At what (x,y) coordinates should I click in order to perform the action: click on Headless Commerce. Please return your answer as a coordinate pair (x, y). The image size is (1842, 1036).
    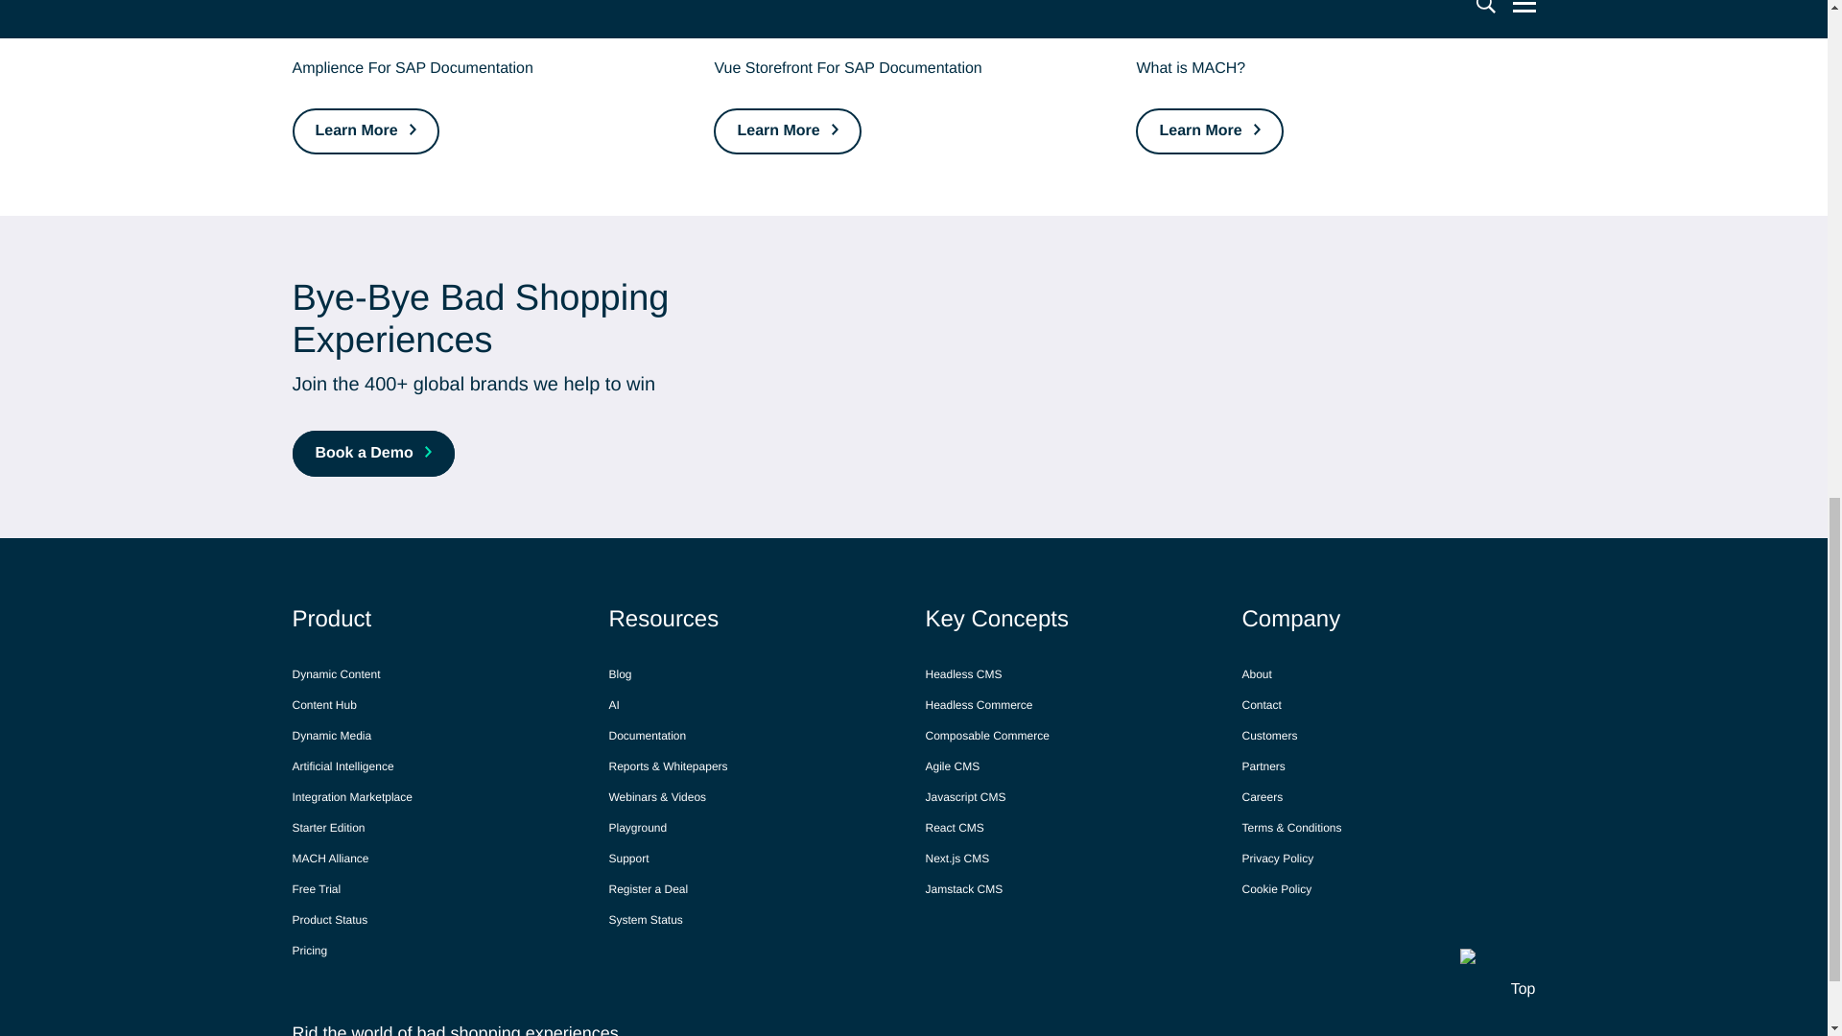
    Looking at the image, I should click on (978, 704).